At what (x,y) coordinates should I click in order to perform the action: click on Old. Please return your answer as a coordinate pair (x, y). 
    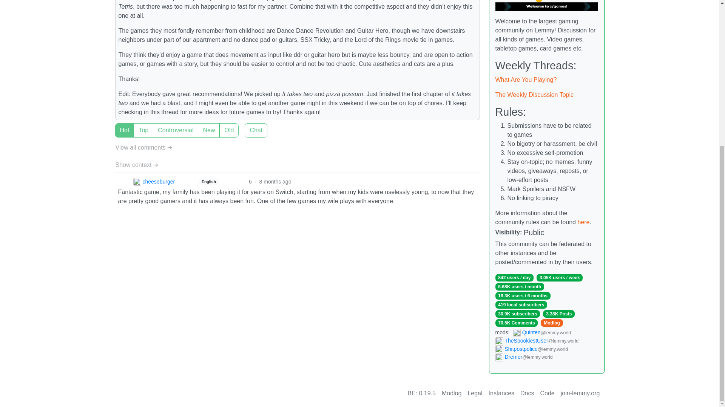
    Looking at the image, I should click on (117, 126).